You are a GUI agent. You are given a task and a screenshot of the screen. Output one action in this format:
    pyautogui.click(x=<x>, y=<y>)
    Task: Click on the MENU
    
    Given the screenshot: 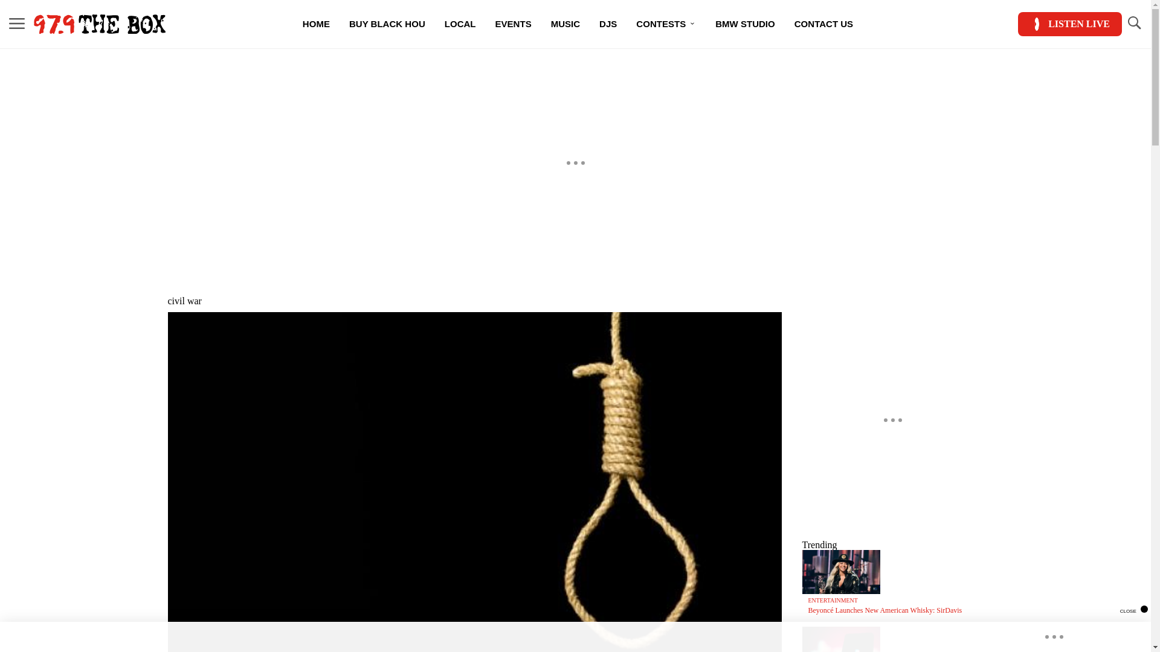 What is the action you would take?
    pyautogui.click(x=17, y=23)
    